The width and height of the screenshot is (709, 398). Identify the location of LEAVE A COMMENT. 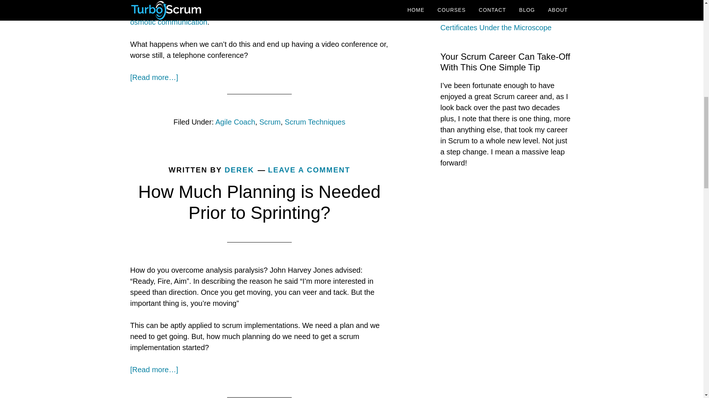
(309, 170).